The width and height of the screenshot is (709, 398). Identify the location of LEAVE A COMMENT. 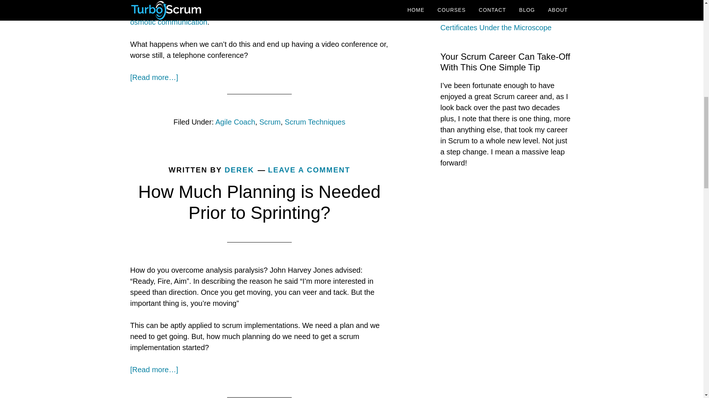
(309, 170).